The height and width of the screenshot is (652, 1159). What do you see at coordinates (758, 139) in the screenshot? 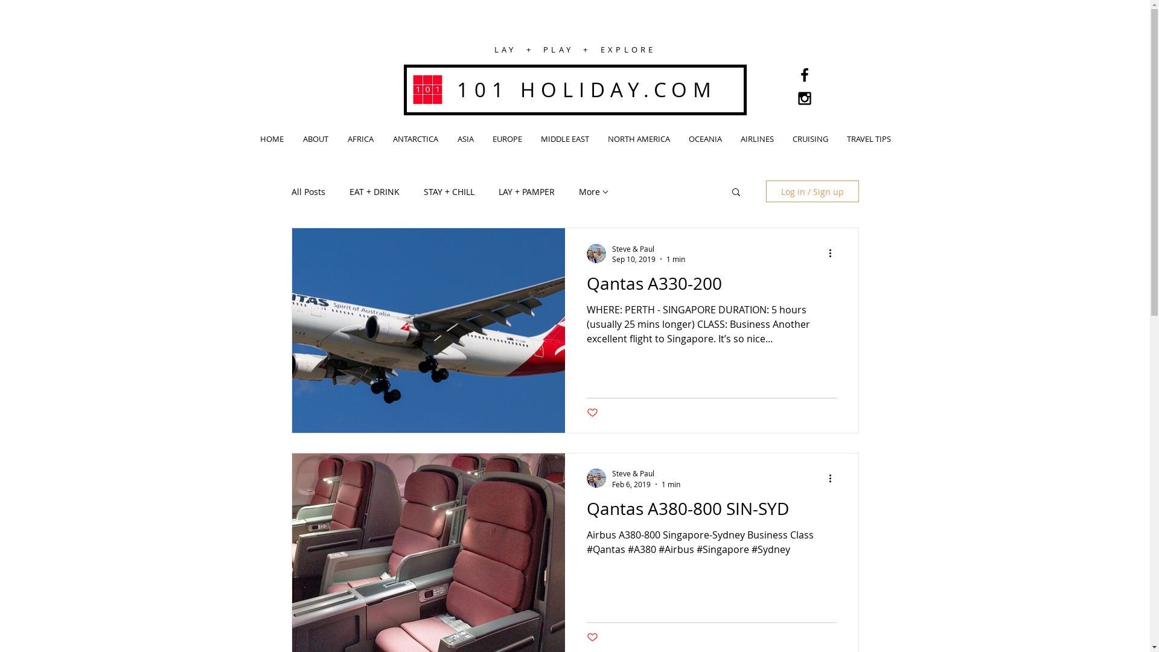
I see `AIRLINES` at bounding box center [758, 139].